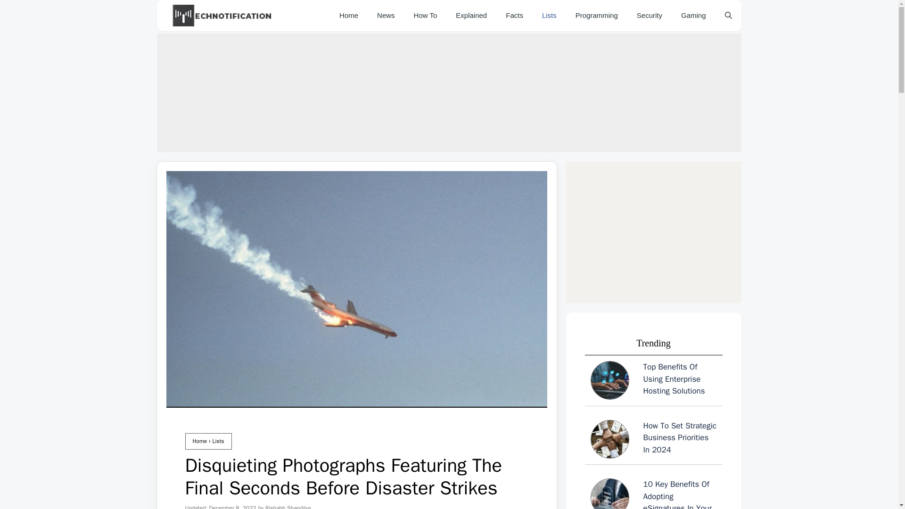  Describe the element at coordinates (653, 440) in the screenshot. I see `How To Set Strategic Business Priorities In 2024` at that location.